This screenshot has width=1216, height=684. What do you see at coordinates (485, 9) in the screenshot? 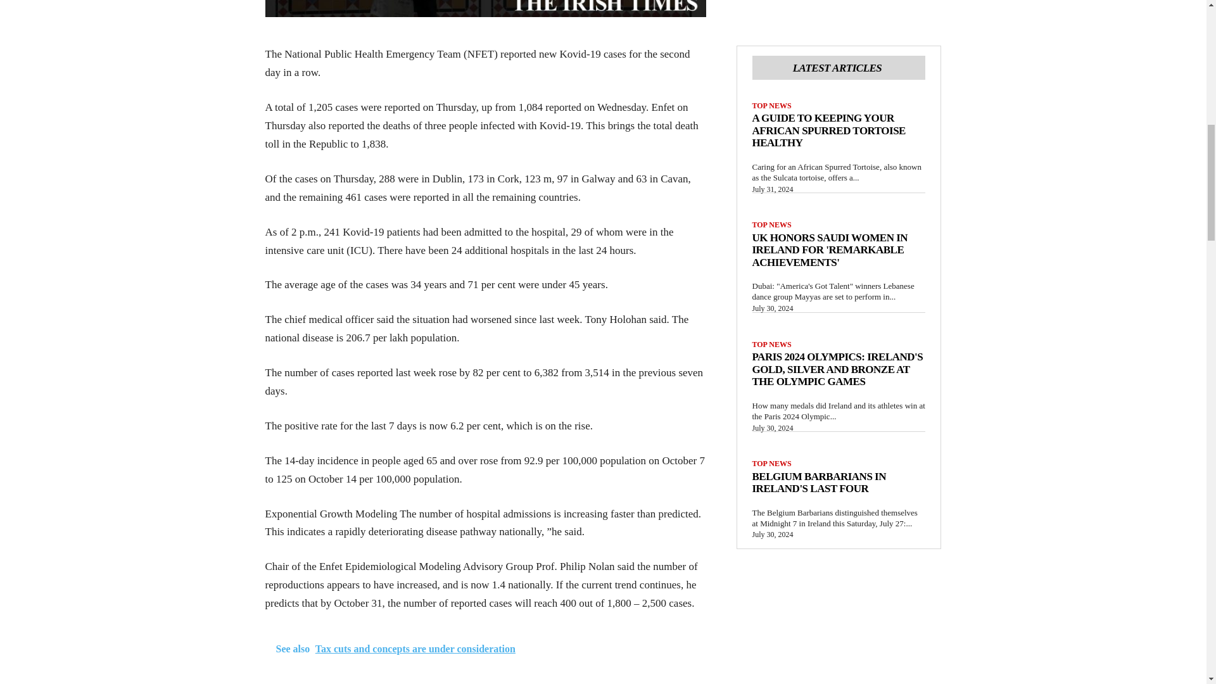
I see `1,205 cases and three more deaths` at bounding box center [485, 9].